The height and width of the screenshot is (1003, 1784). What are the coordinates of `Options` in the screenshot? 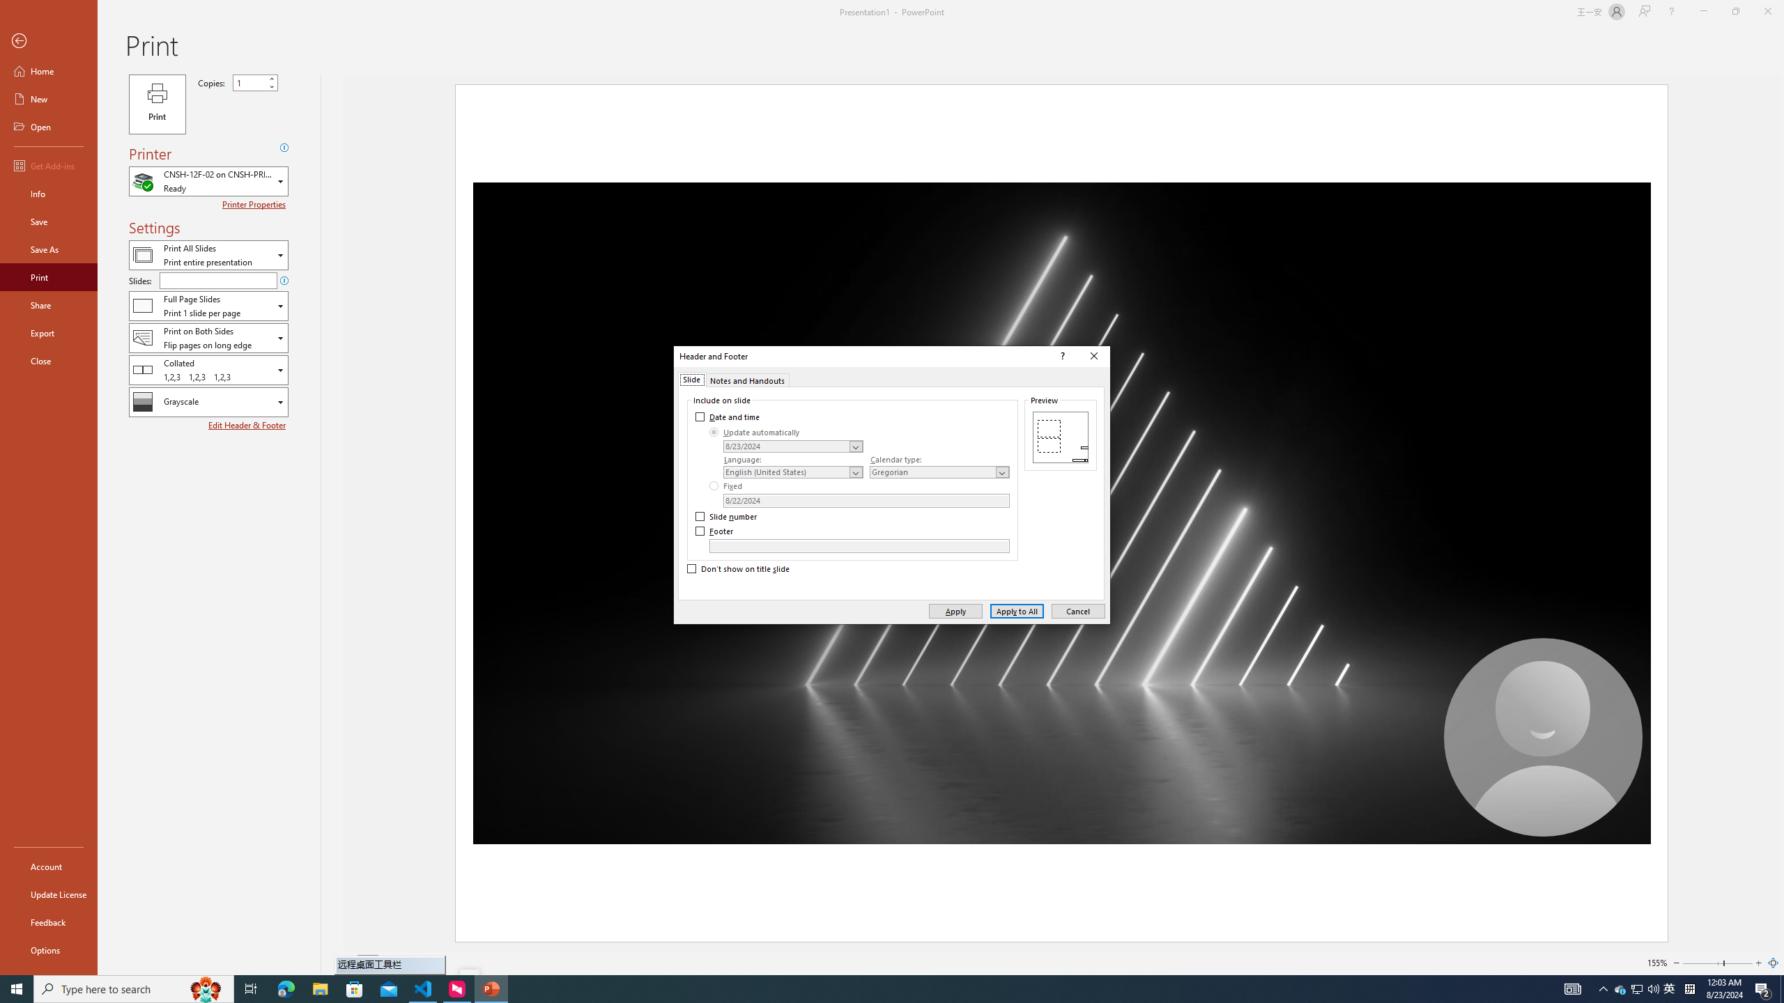 It's located at (49, 949).